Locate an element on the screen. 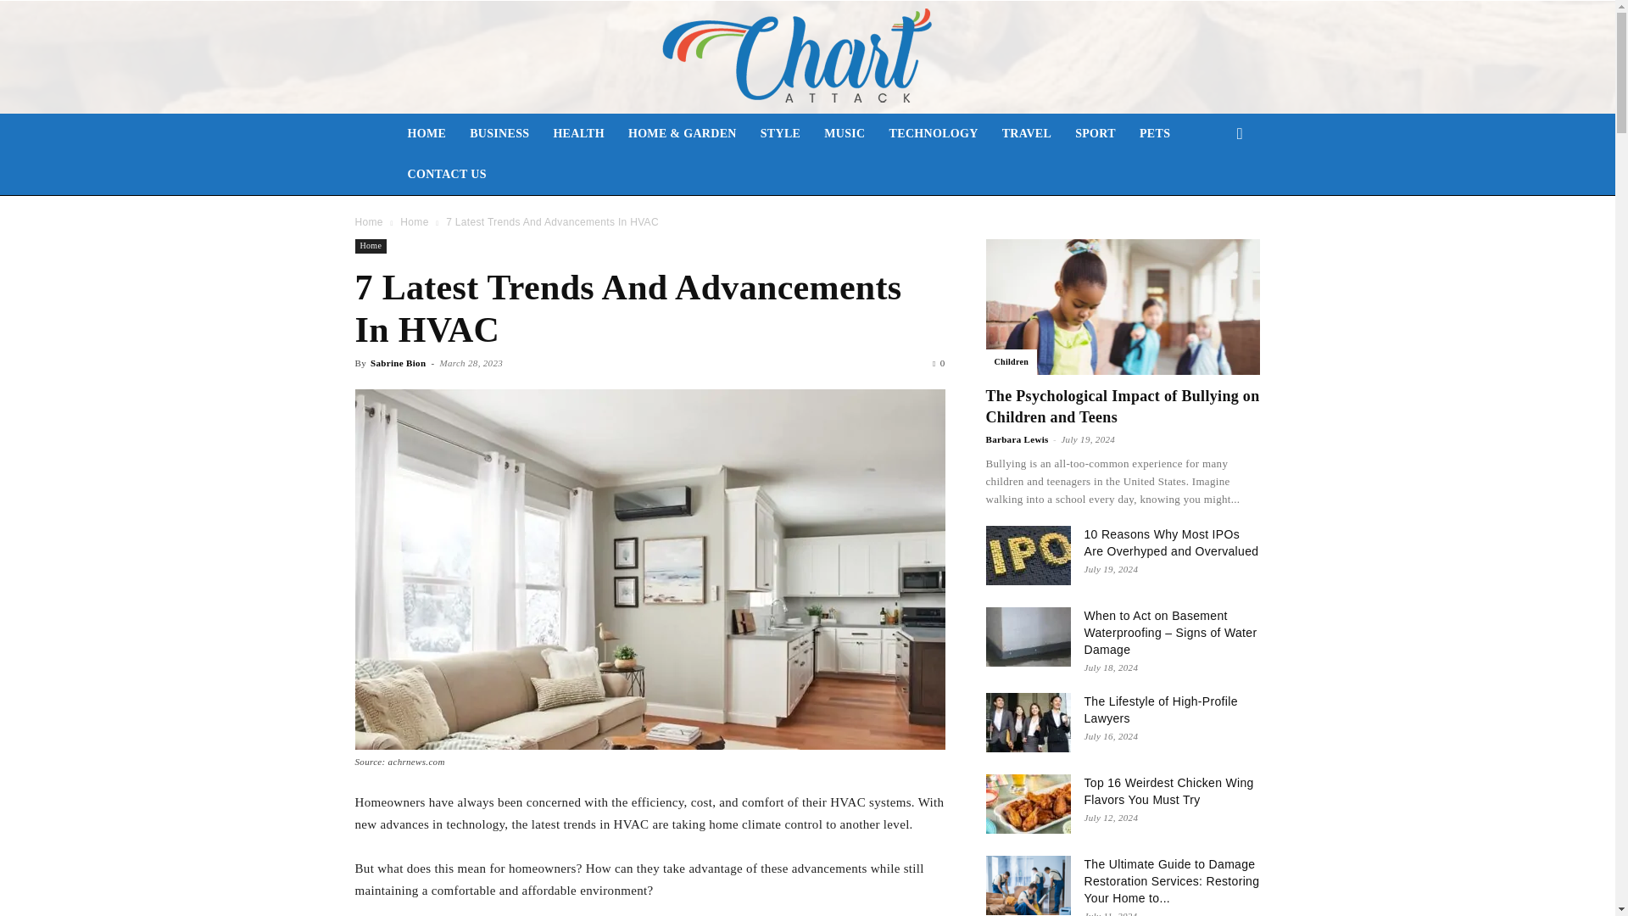 The height and width of the screenshot is (916, 1628). HEALTH is located at coordinates (578, 134).